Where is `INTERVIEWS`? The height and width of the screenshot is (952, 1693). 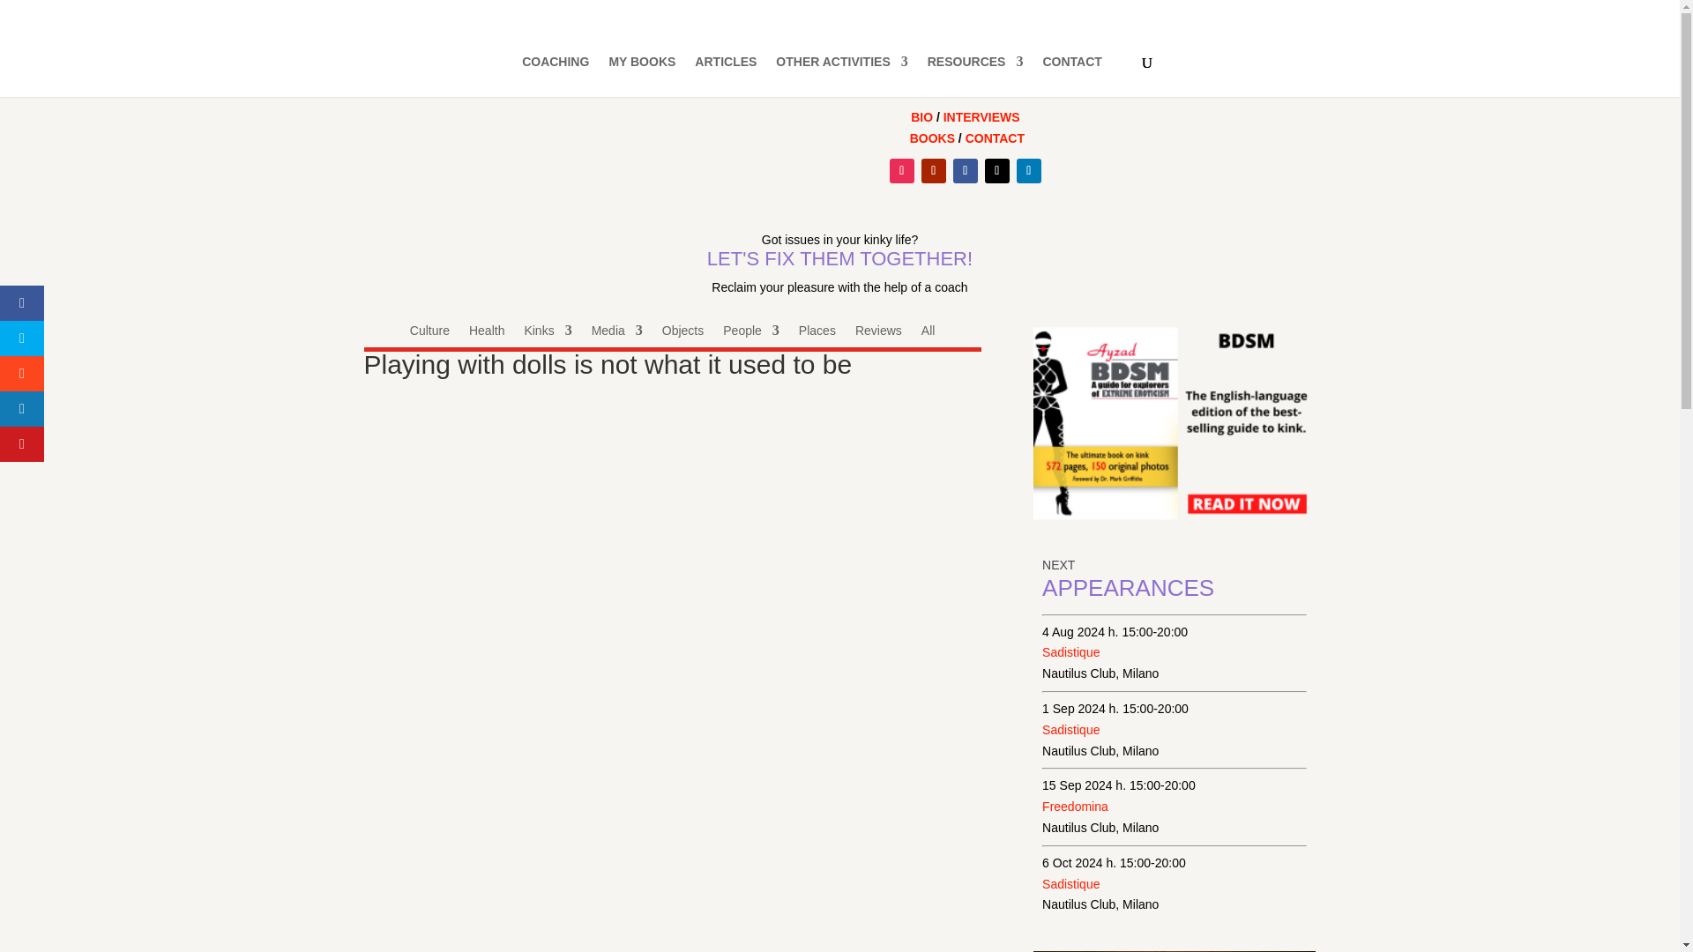 INTERVIEWS is located at coordinates (981, 117).